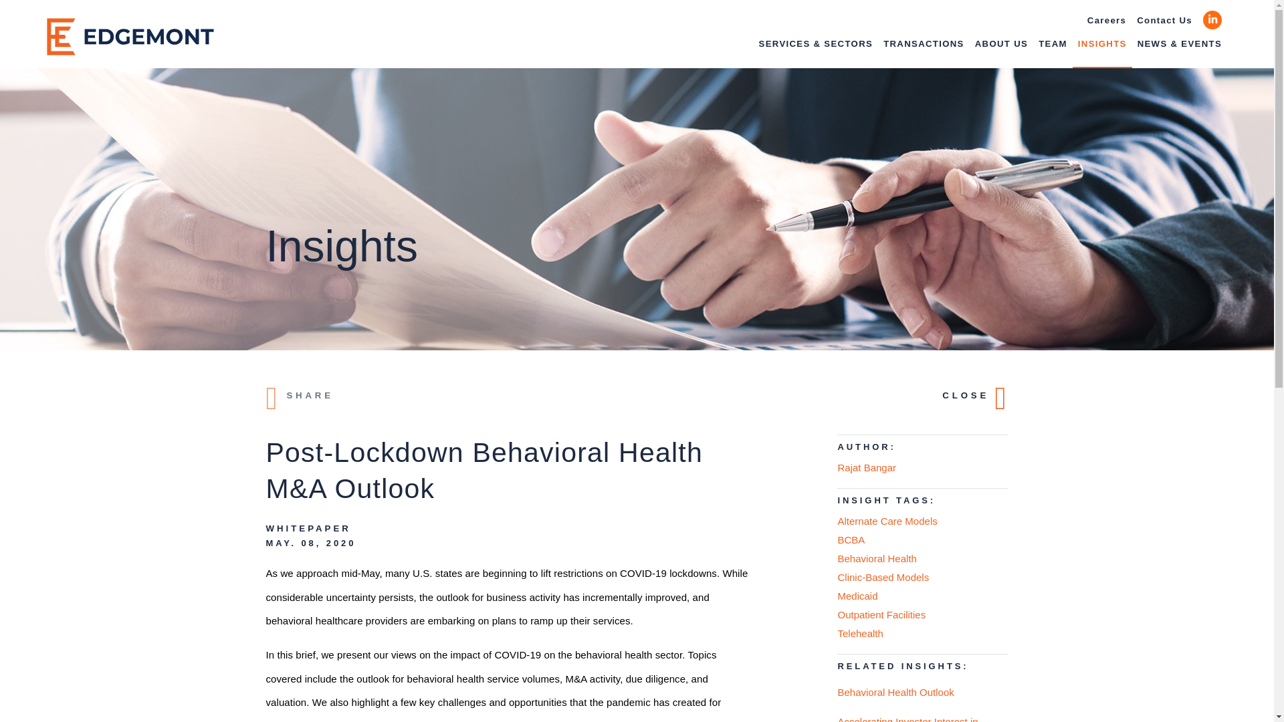  I want to click on TRANSACTIONS, so click(924, 49).